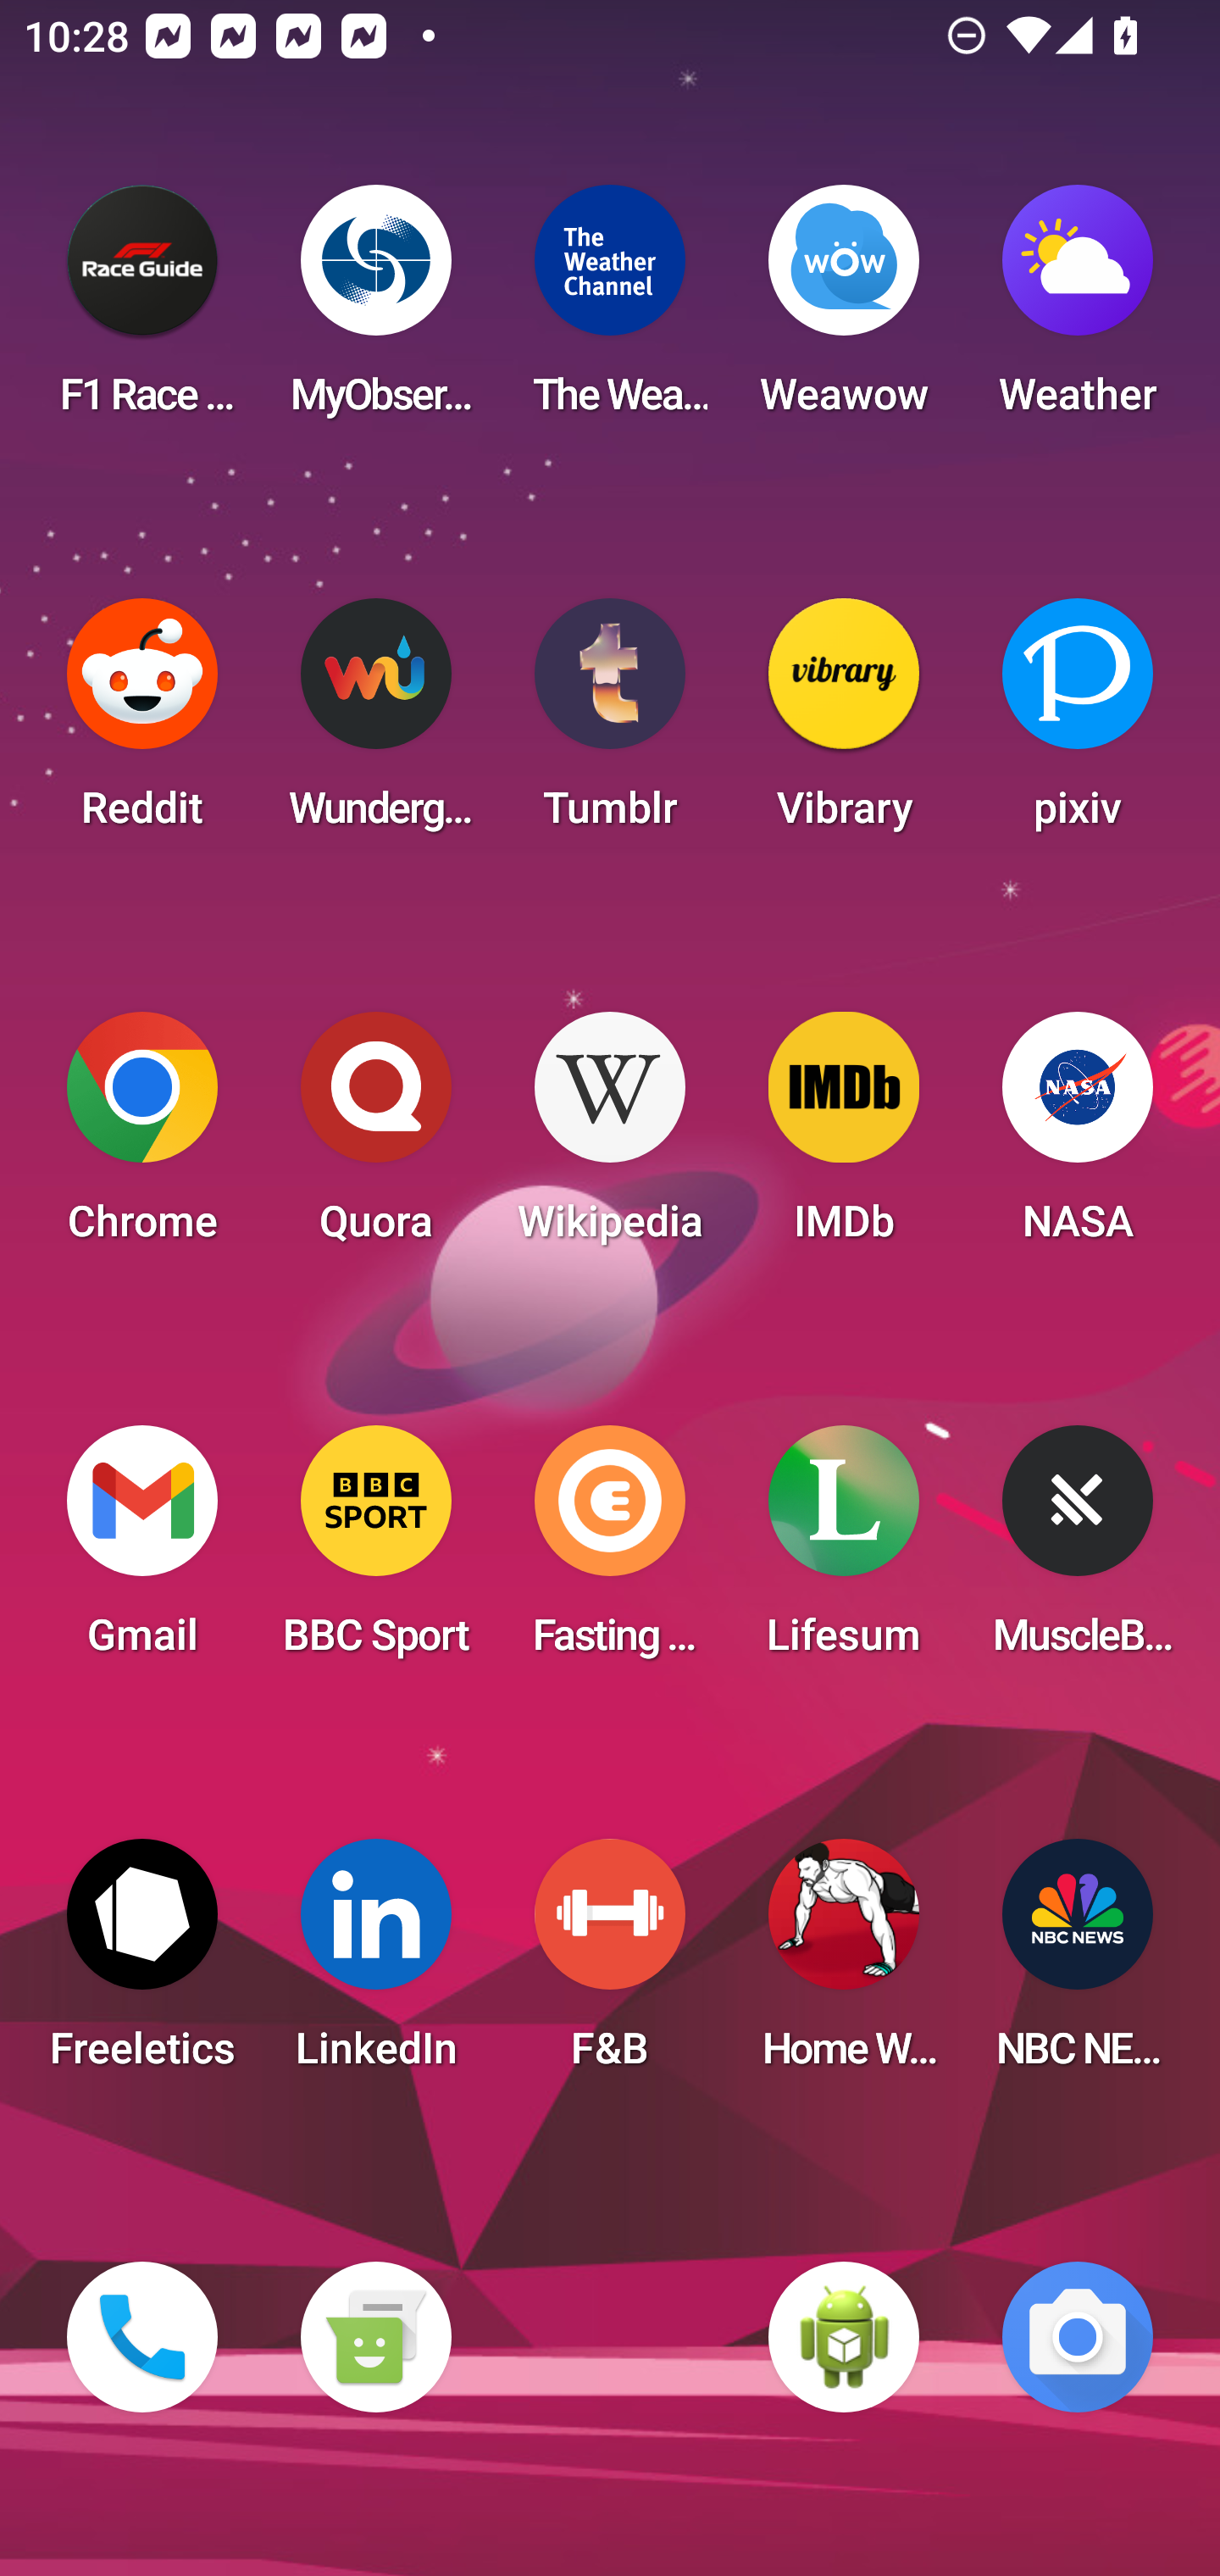 The image size is (1220, 2576). What do you see at coordinates (610, 1551) in the screenshot?
I see `Fasting Coach` at bounding box center [610, 1551].